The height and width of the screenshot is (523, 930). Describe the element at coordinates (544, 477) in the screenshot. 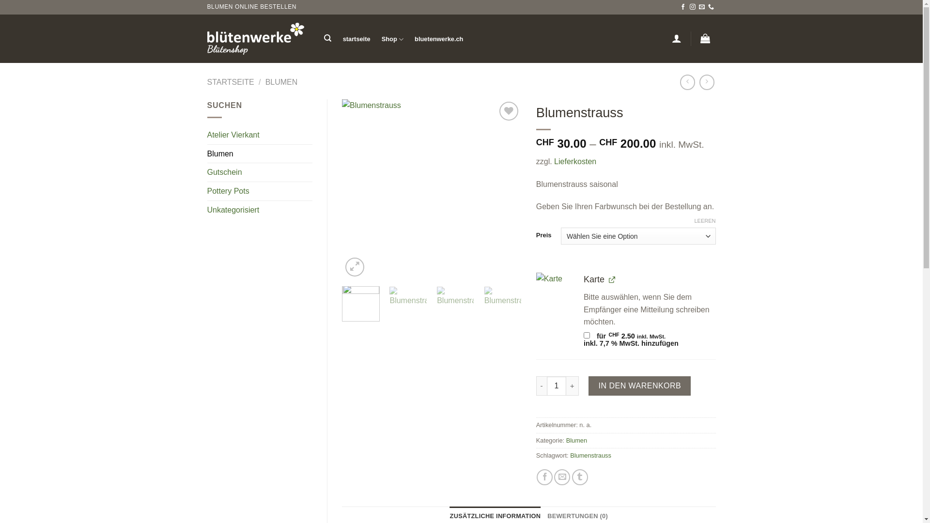

I see `Auf Facebook teilen` at that location.